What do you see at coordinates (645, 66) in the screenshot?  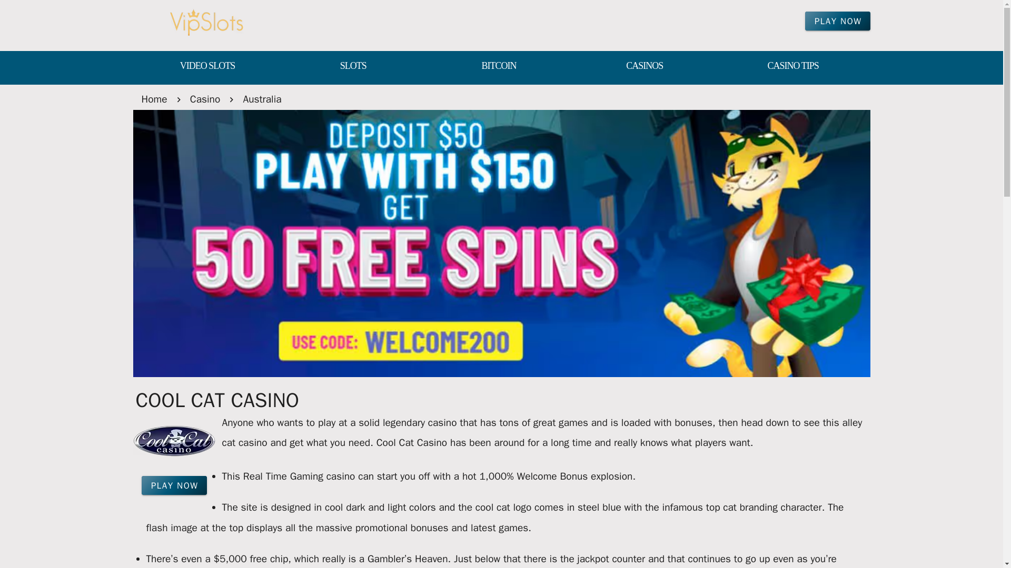 I see `CASINOS` at bounding box center [645, 66].